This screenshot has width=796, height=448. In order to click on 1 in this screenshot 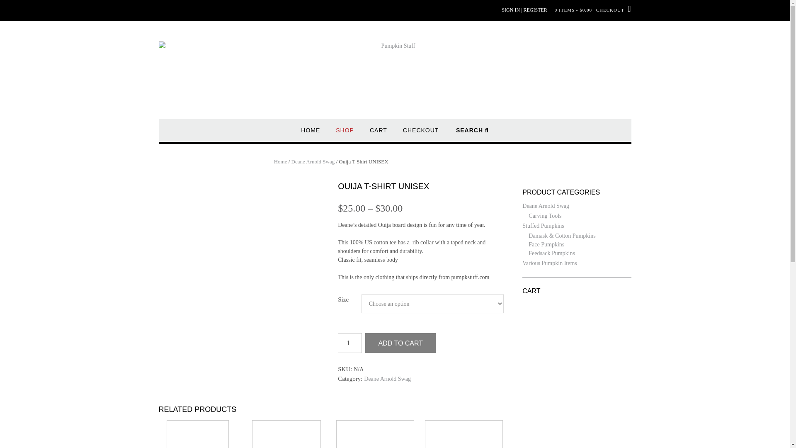, I will do `click(350, 343)`.